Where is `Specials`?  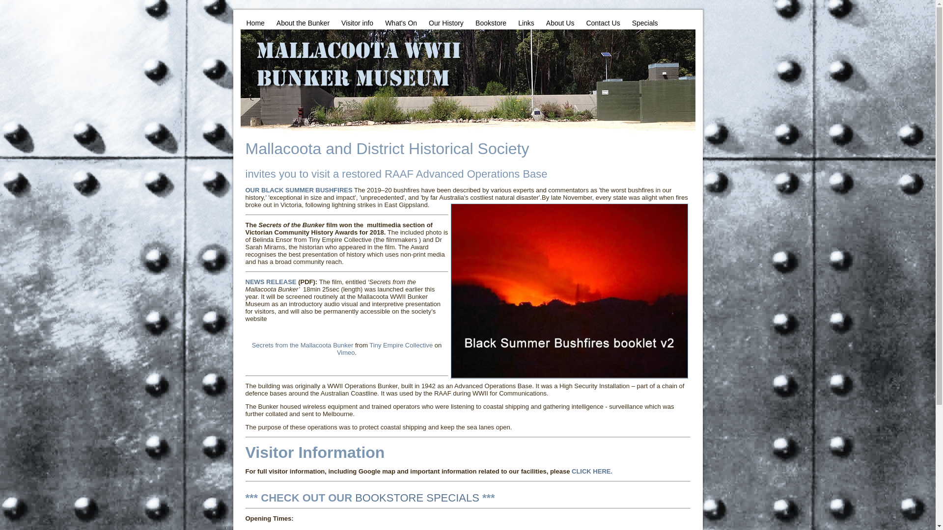
Specials is located at coordinates (645, 24).